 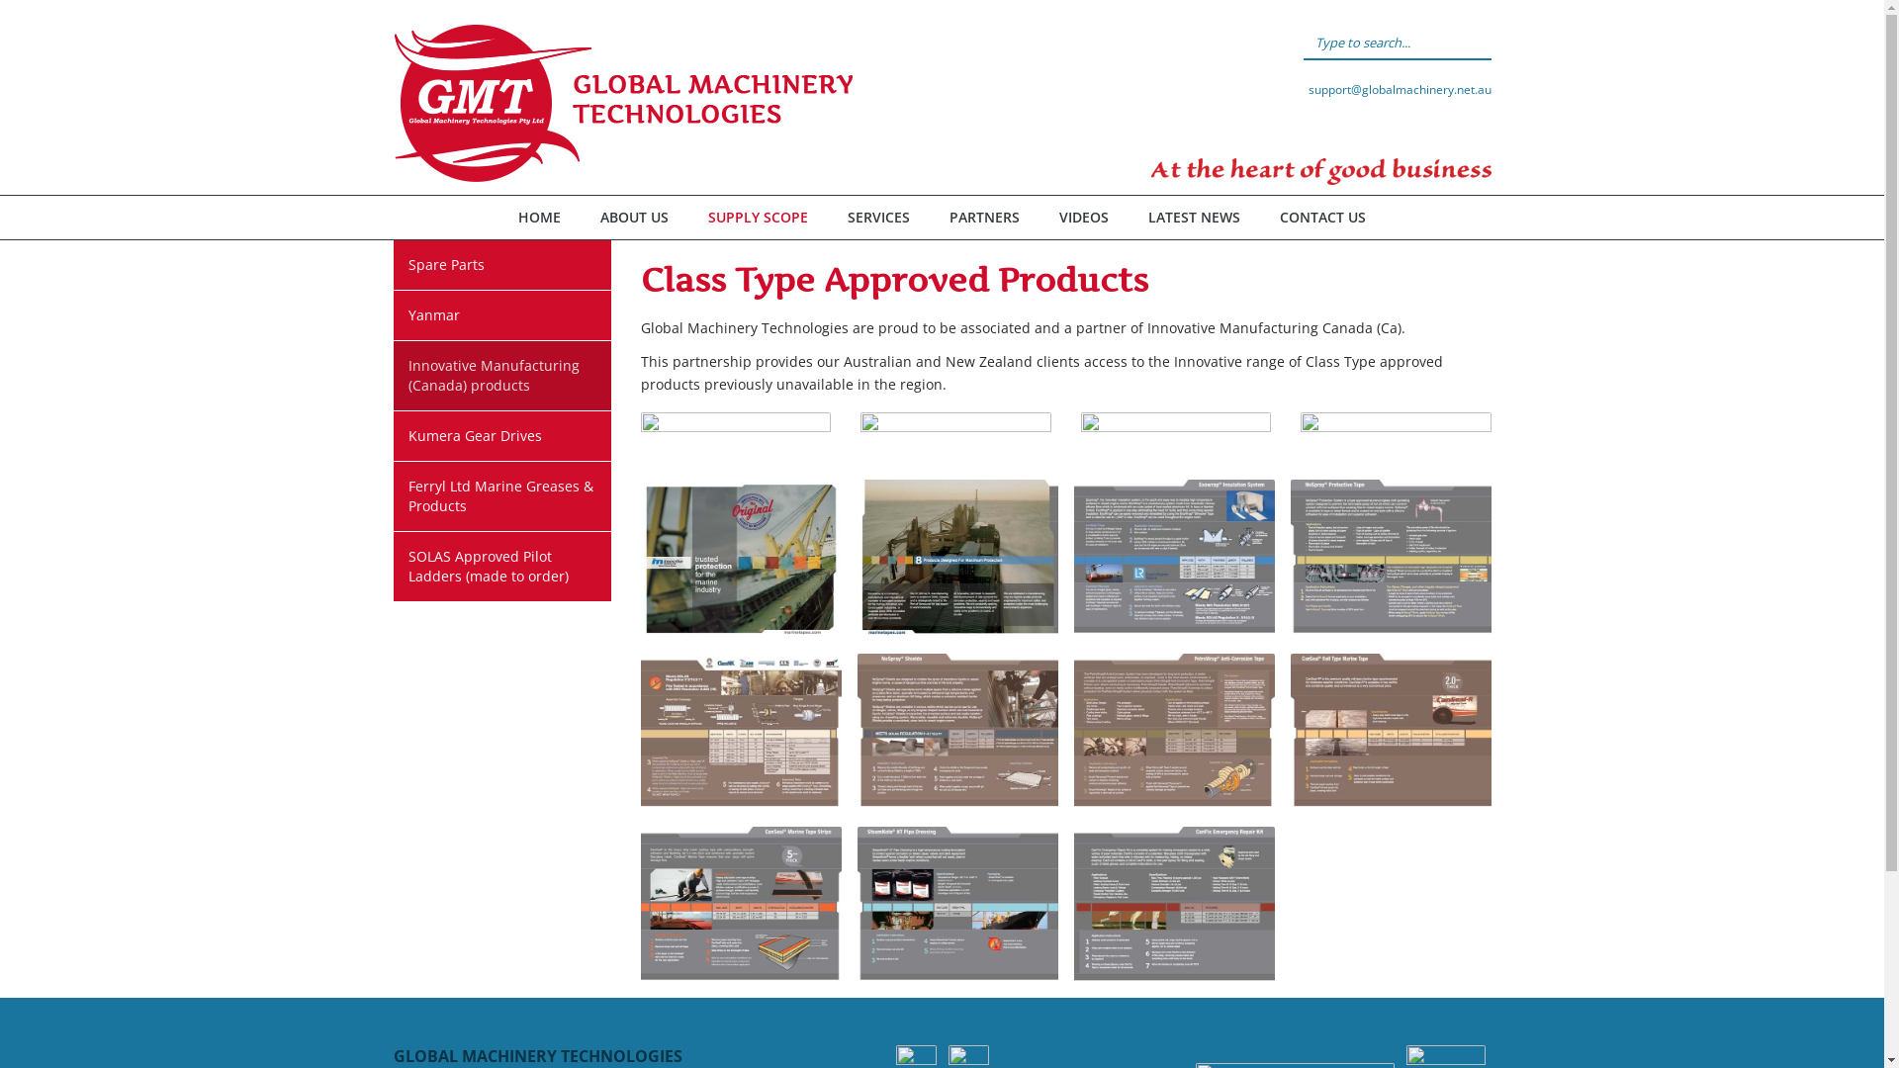 What do you see at coordinates (1323, 218) in the screenshot?
I see `CONTACT US` at bounding box center [1323, 218].